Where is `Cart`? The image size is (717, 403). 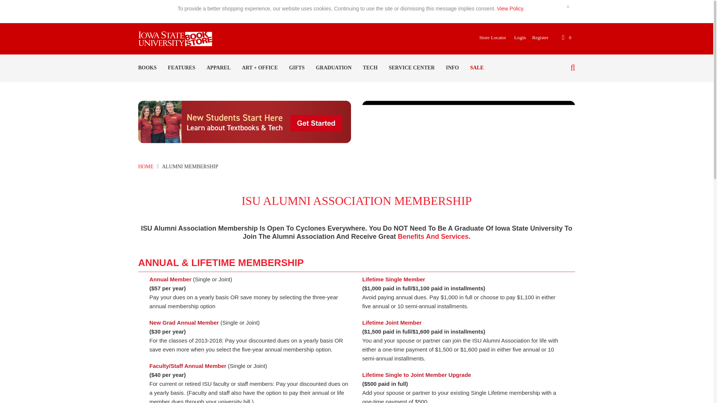 Cart is located at coordinates (566, 37).